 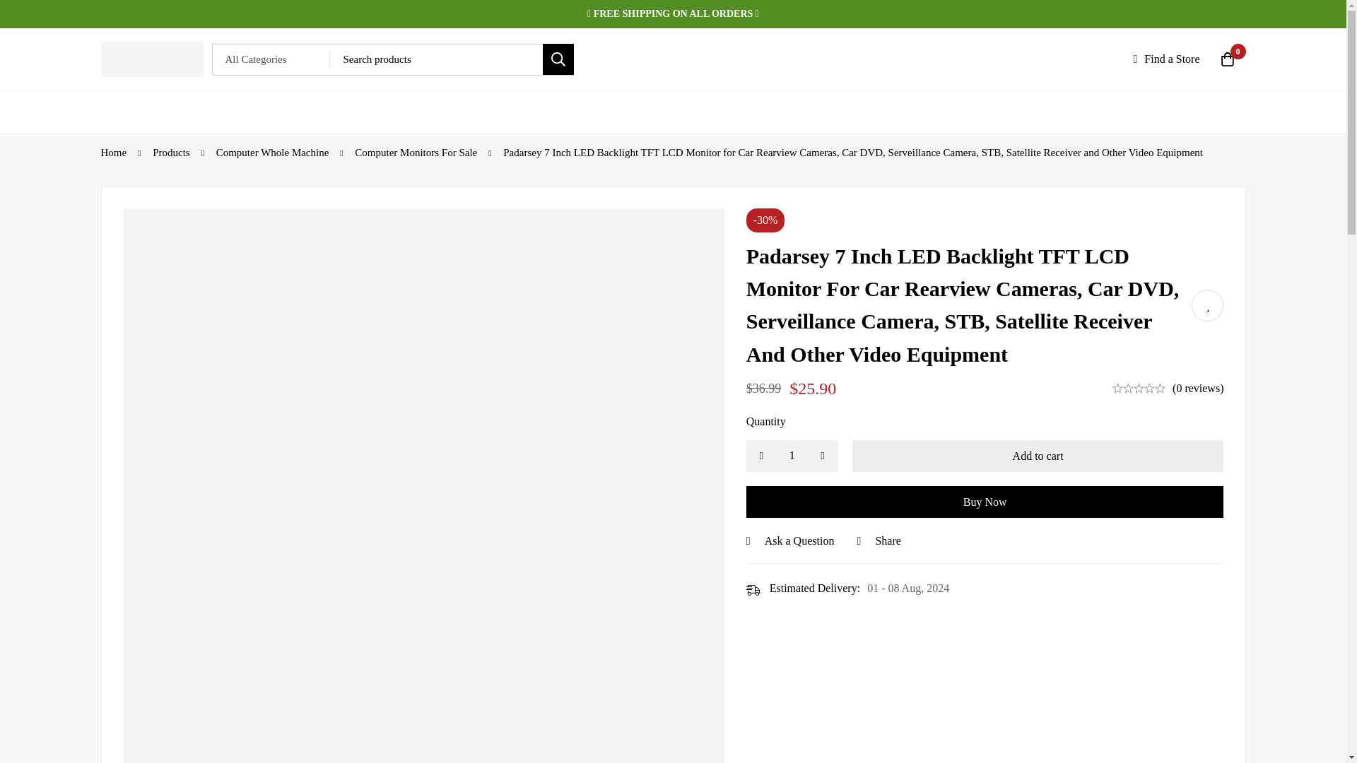 What do you see at coordinates (790, 540) in the screenshot?
I see `Ask a Question` at bounding box center [790, 540].